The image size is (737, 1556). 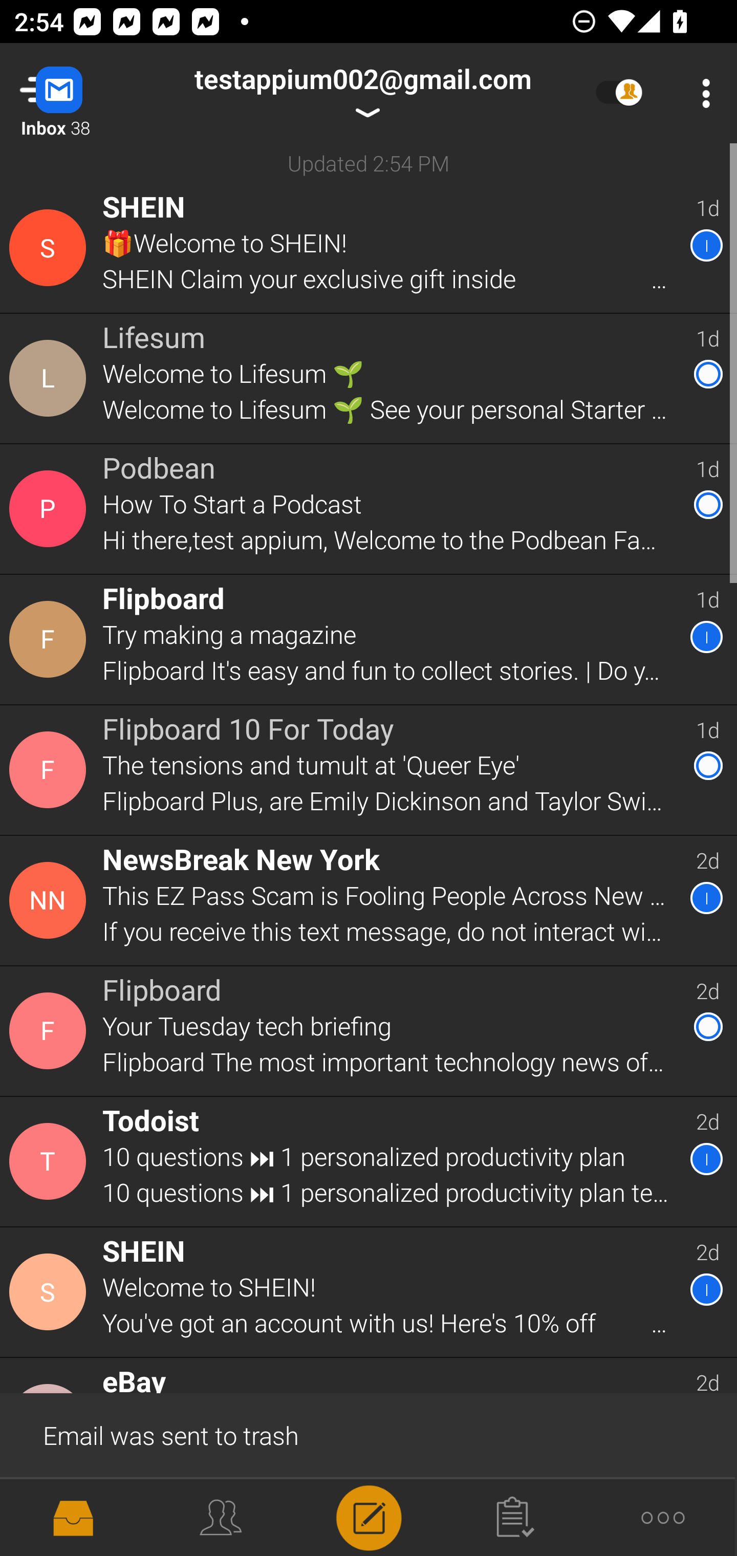 What do you see at coordinates (50, 1161) in the screenshot?
I see `Contact Details` at bounding box center [50, 1161].